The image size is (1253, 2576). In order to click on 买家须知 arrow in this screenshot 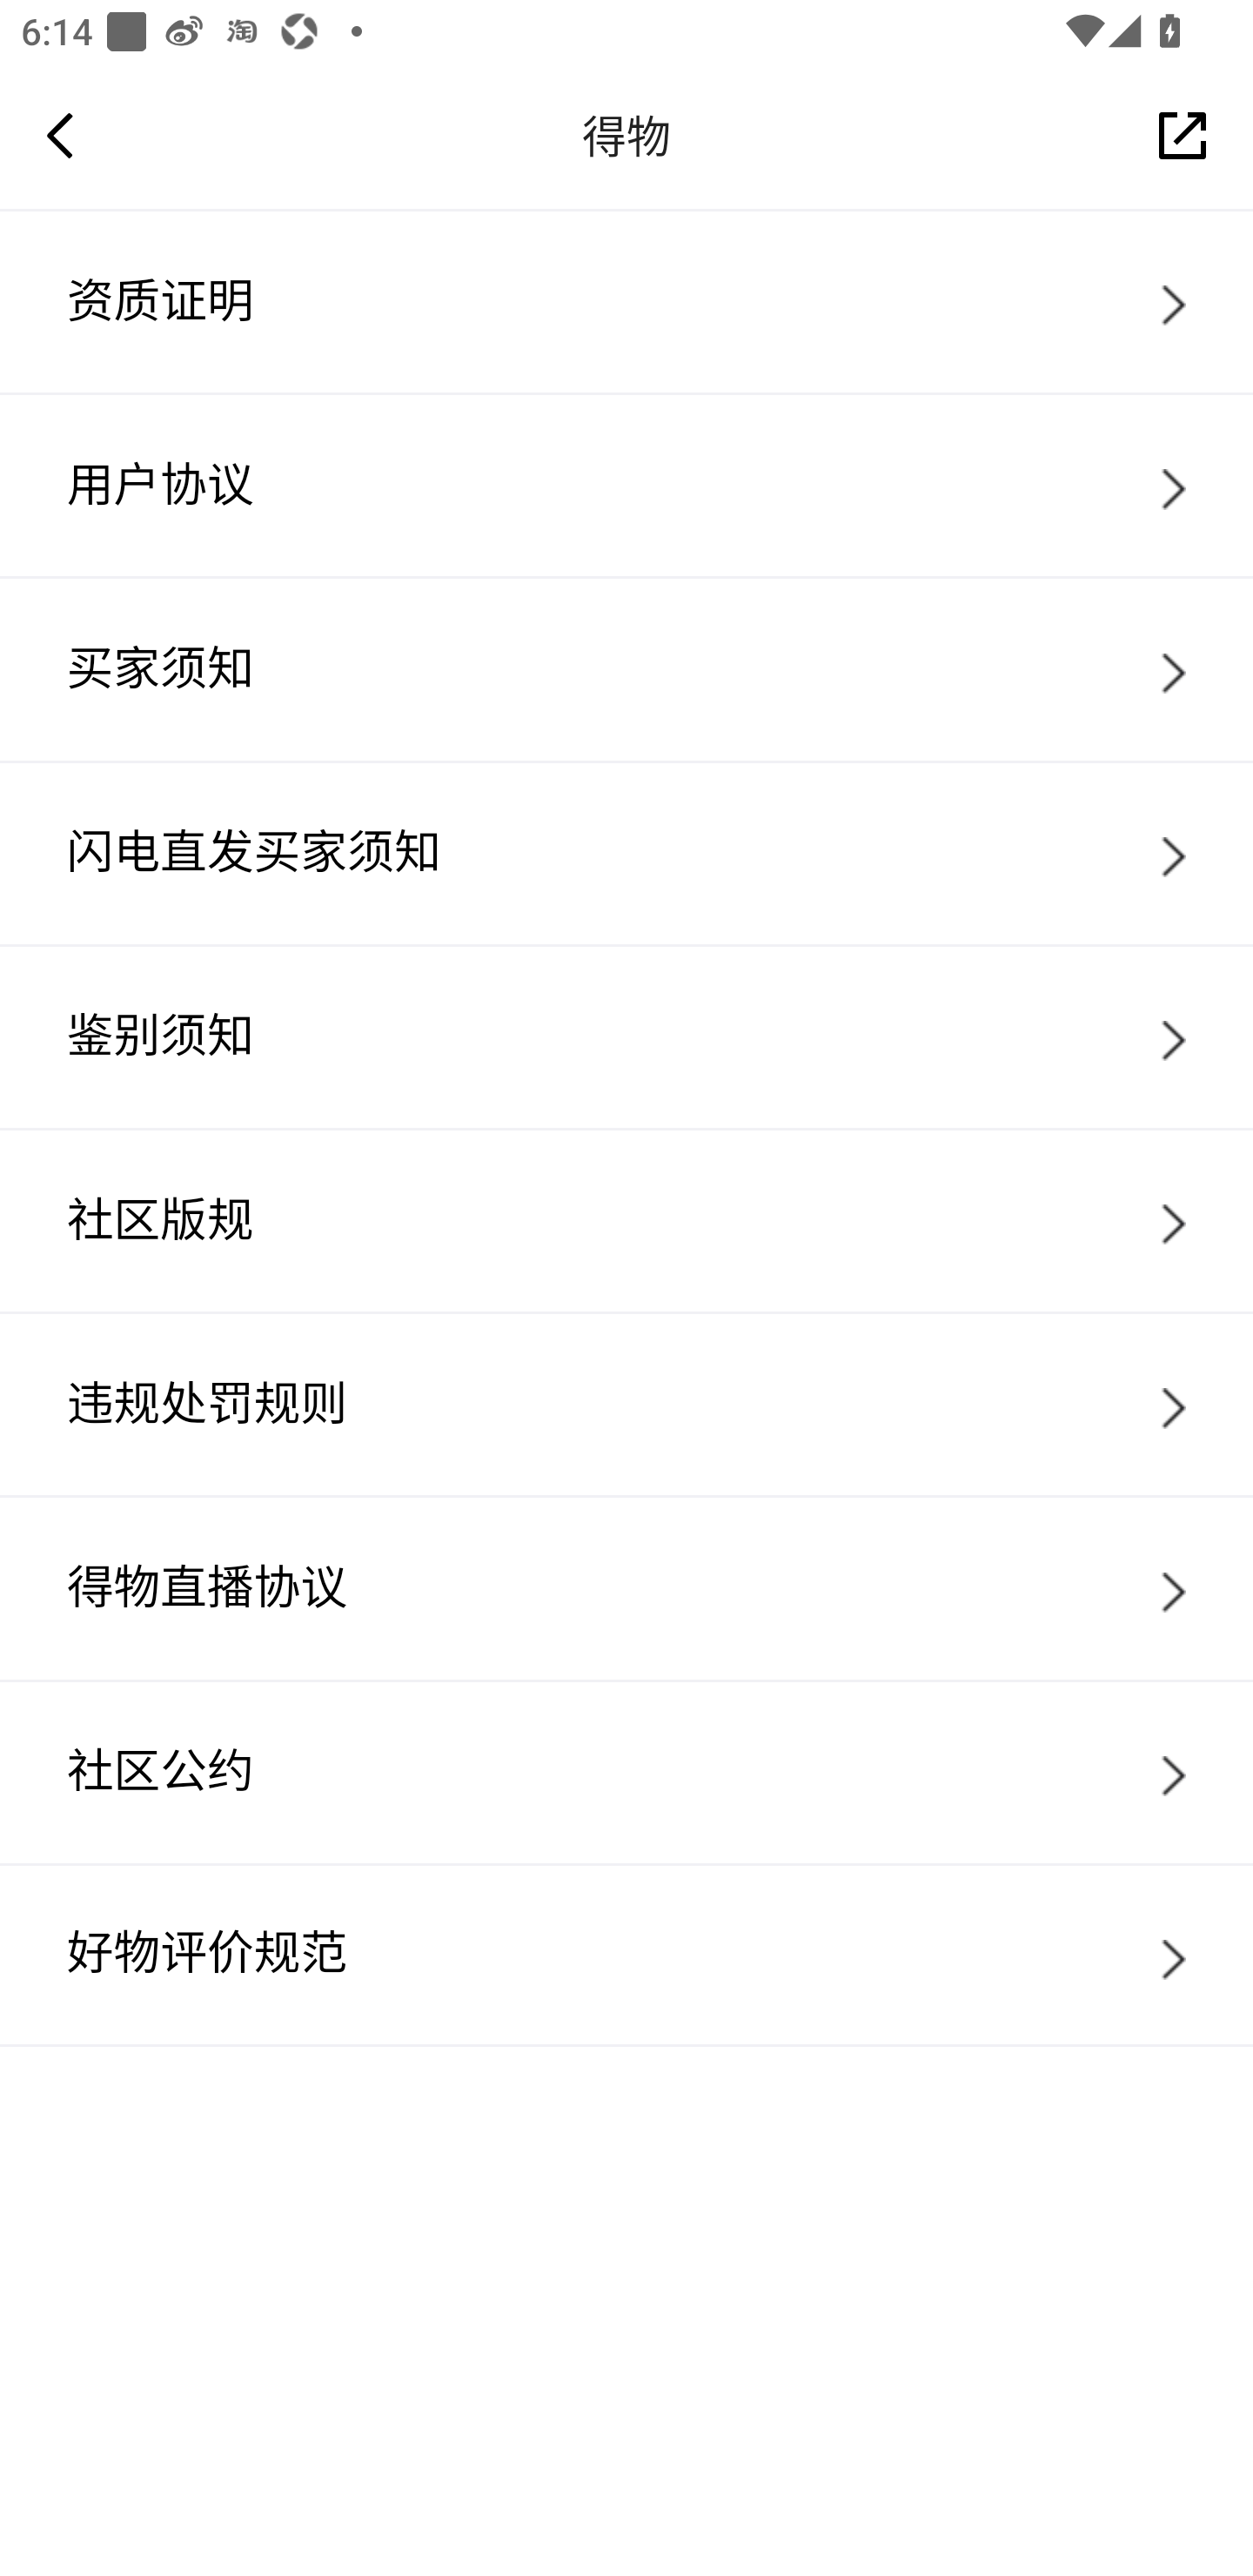, I will do `click(626, 668)`.